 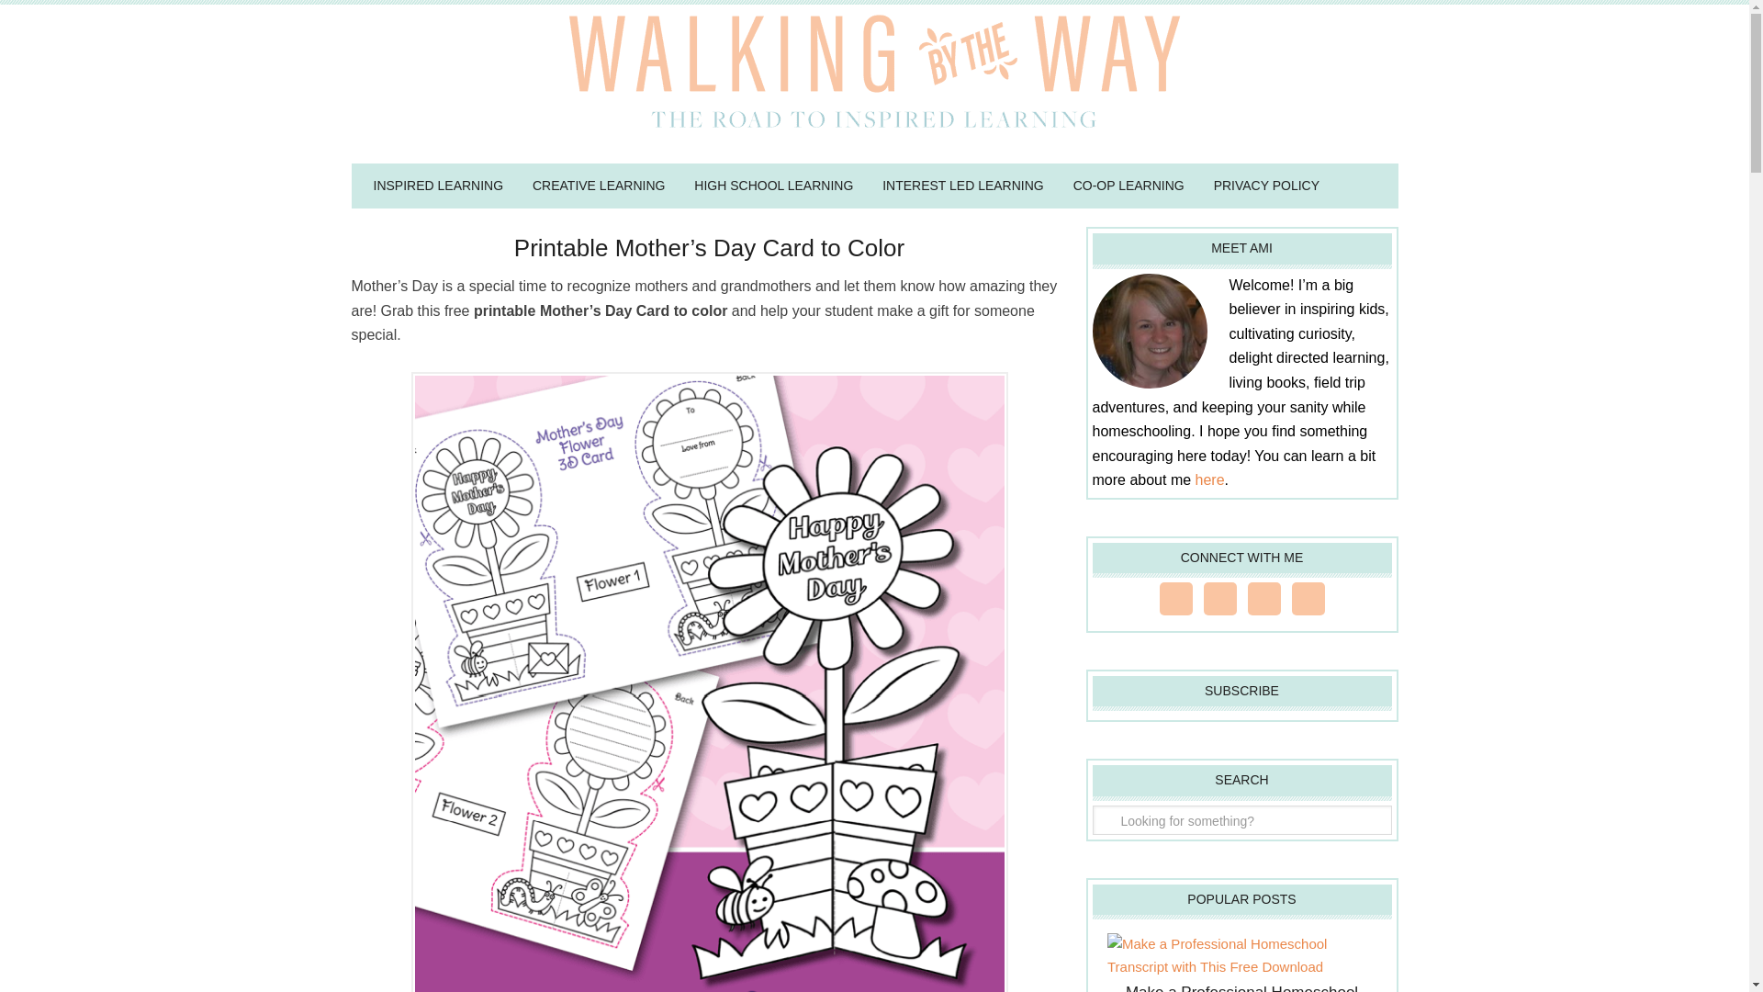 I want to click on WALKING BY THE WAY, so click(x=874, y=77).